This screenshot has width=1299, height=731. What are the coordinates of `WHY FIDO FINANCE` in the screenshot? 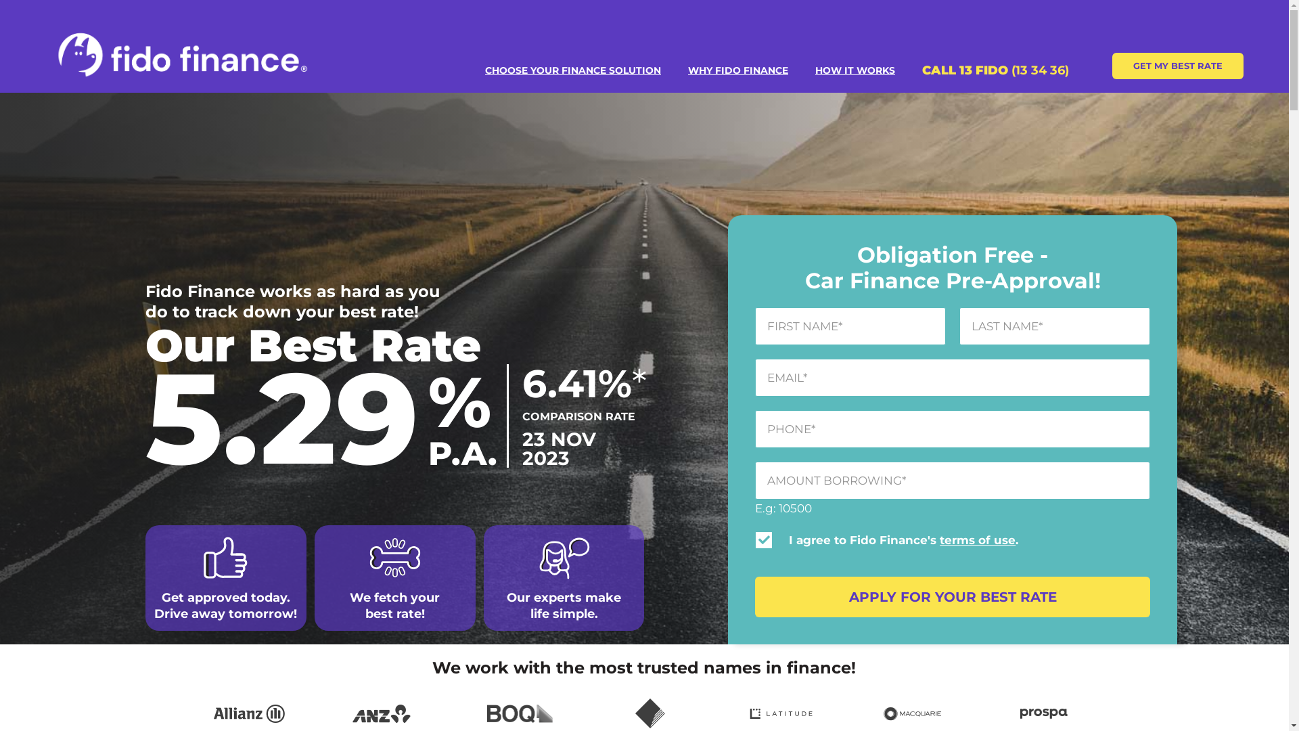 It's located at (738, 70).